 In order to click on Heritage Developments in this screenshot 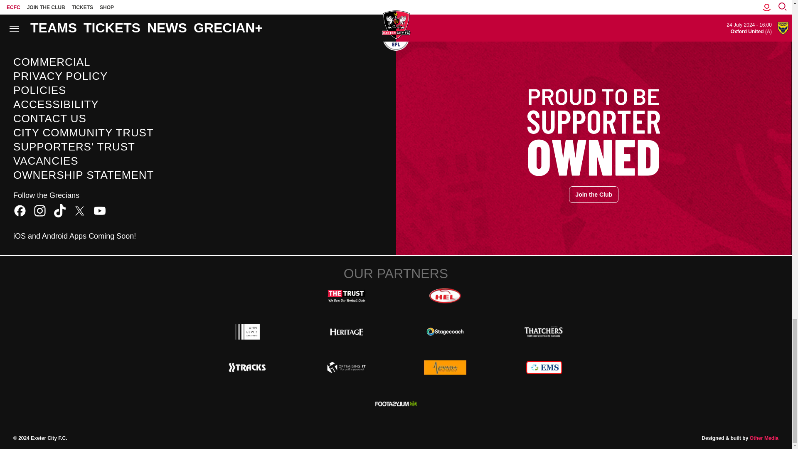, I will do `click(347, 331)`.